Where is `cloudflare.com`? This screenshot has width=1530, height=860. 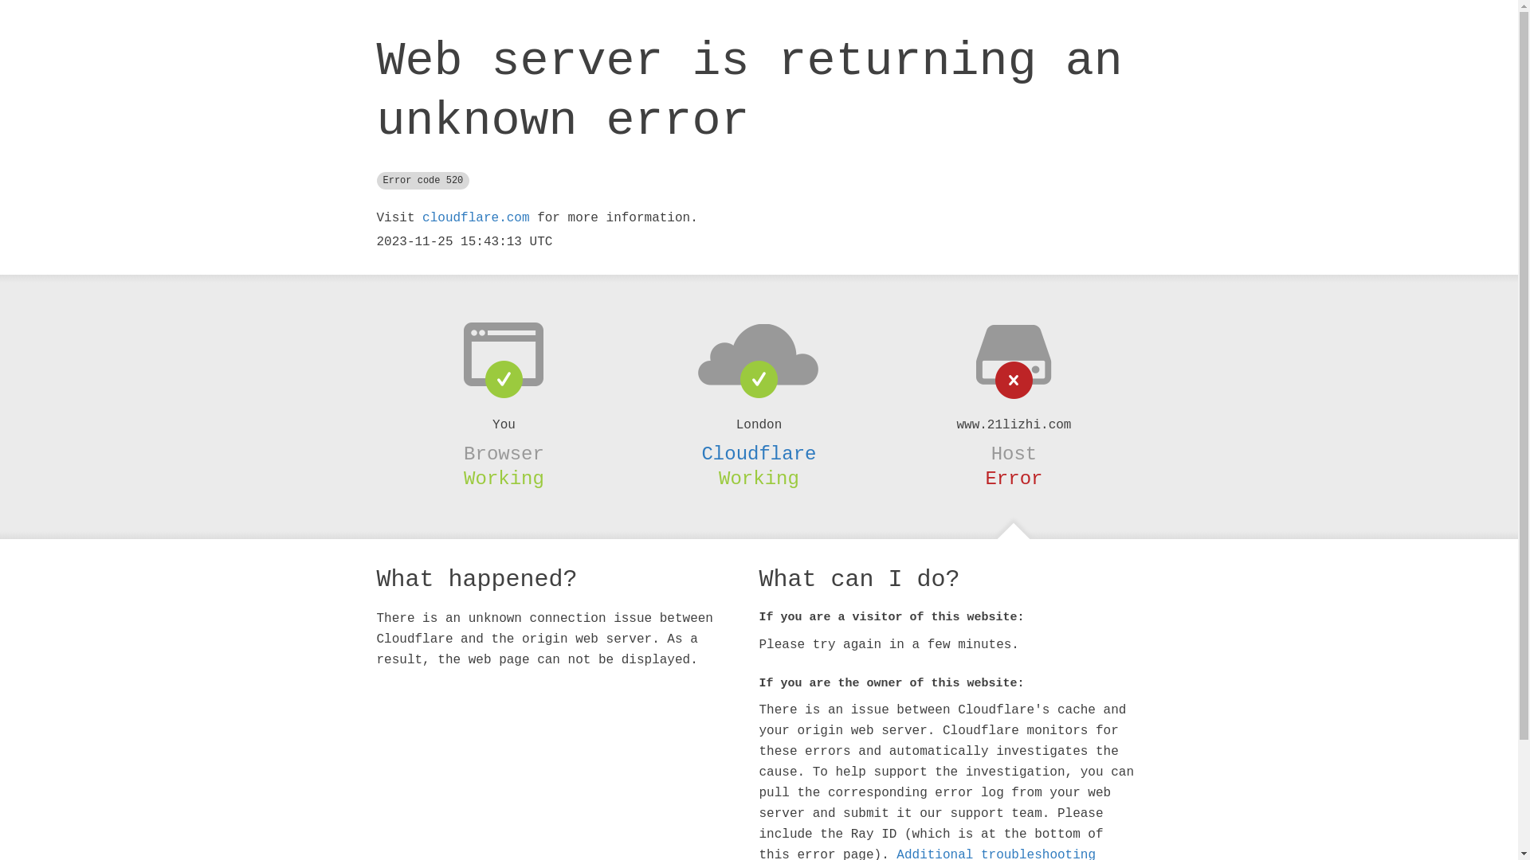
cloudflare.com is located at coordinates (476, 218).